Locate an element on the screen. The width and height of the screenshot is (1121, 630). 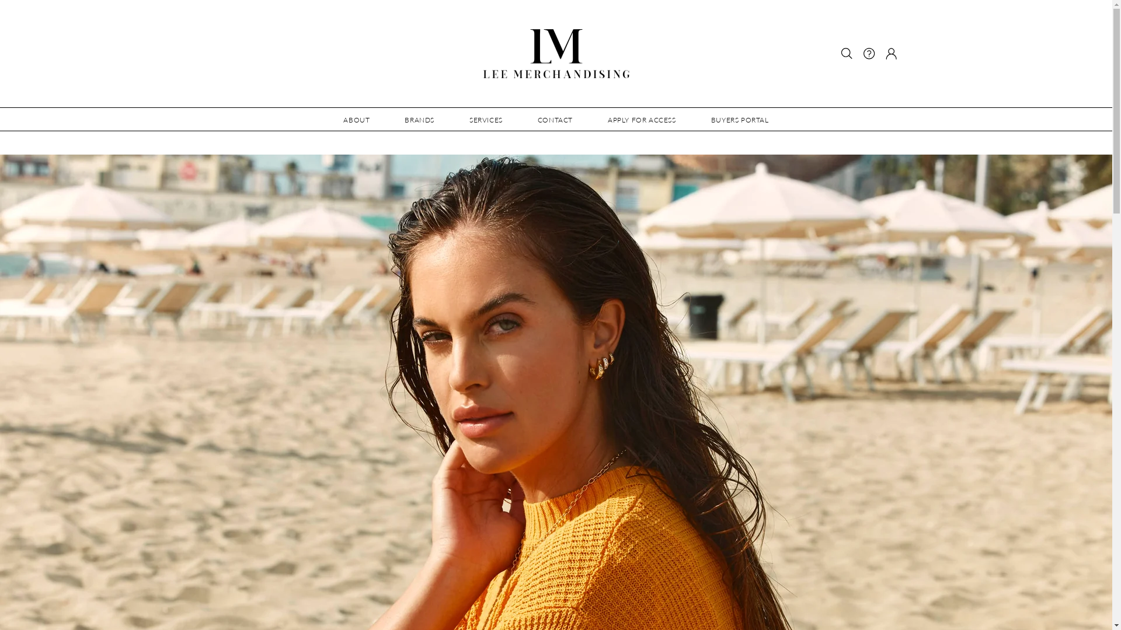
APPLY FOR ACCESS is located at coordinates (642, 120).